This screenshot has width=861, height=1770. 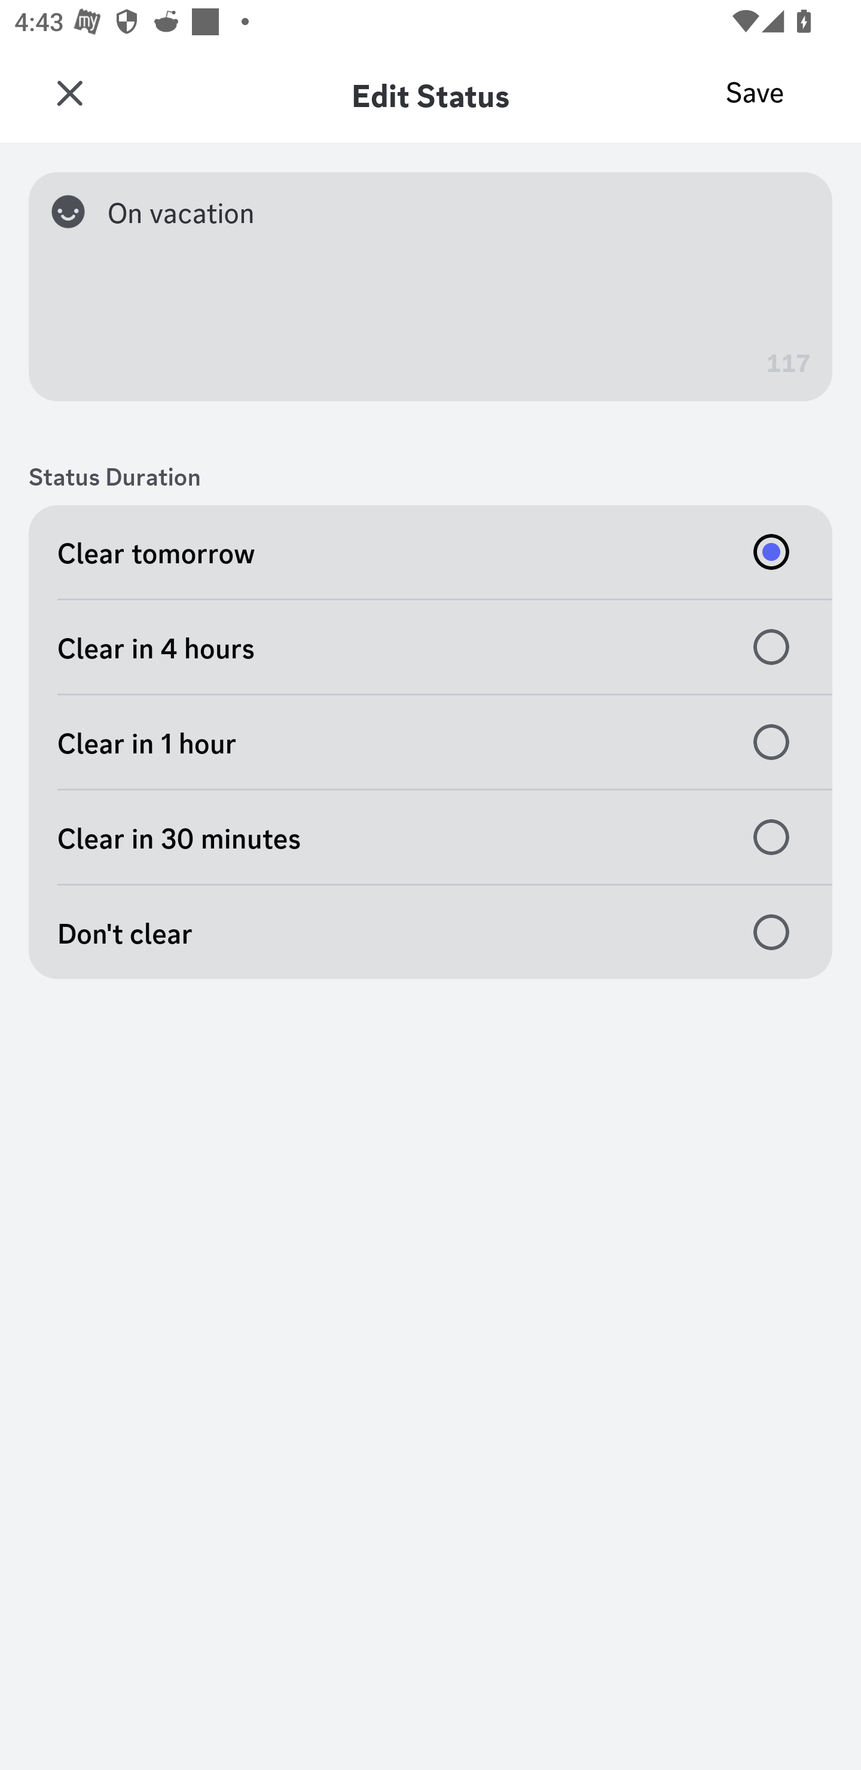 What do you see at coordinates (430, 743) in the screenshot?
I see `Clear in 1 hour` at bounding box center [430, 743].